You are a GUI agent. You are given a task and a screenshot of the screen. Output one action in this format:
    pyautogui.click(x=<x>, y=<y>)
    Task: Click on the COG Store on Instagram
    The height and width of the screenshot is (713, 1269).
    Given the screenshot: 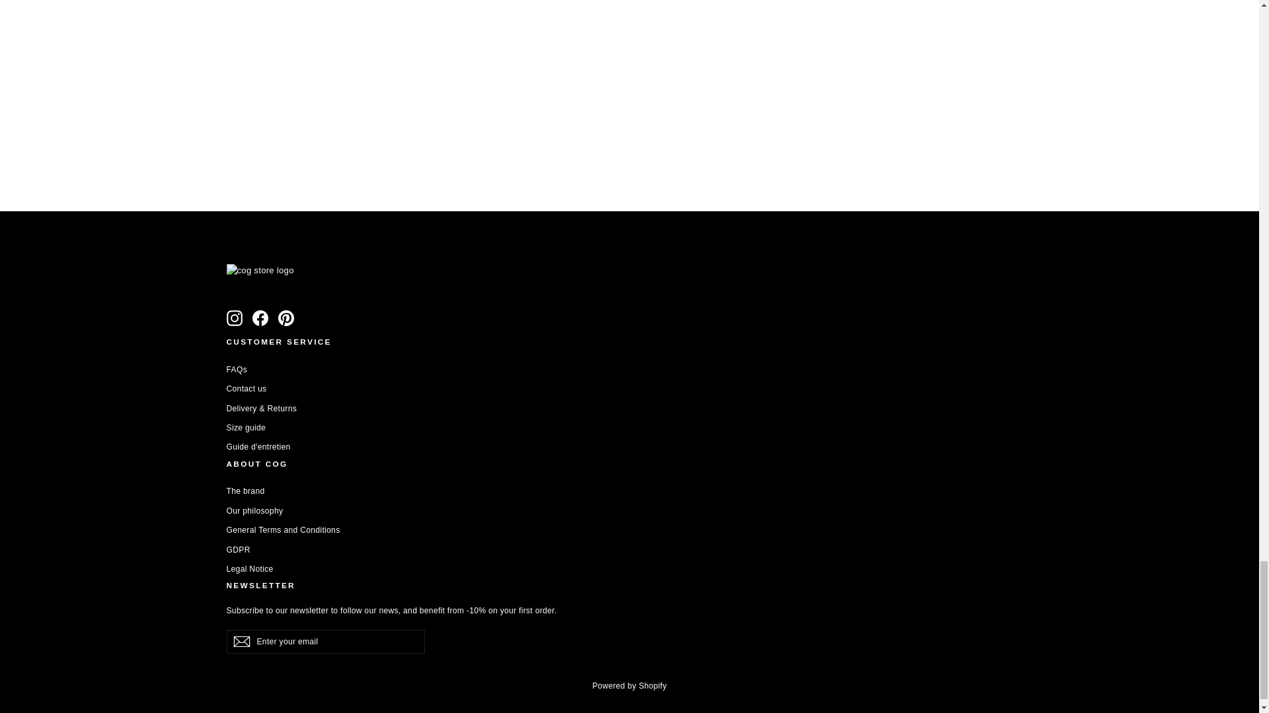 What is the action you would take?
    pyautogui.click(x=234, y=318)
    